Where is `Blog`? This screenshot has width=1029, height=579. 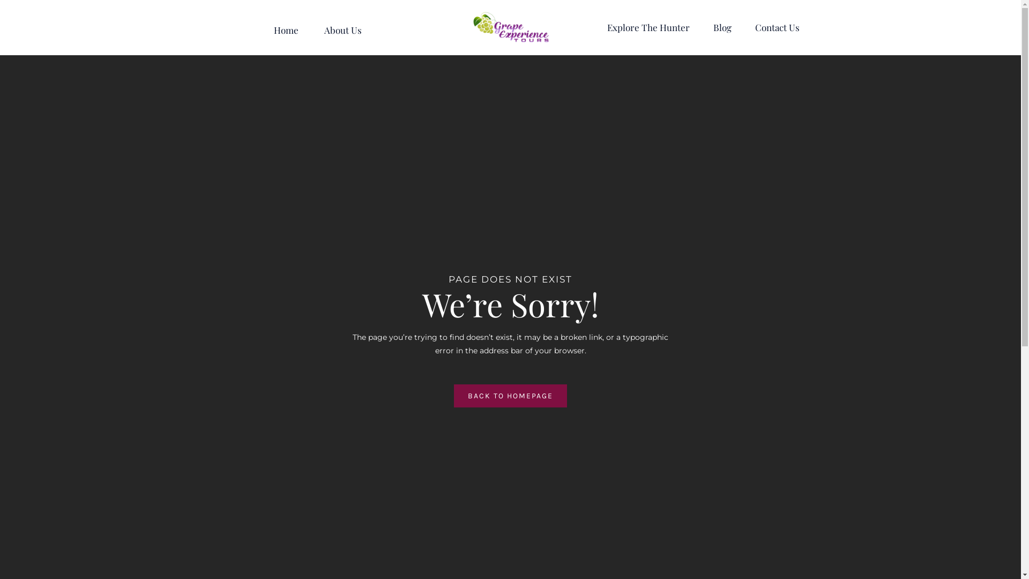 Blog is located at coordinates (722, 28).